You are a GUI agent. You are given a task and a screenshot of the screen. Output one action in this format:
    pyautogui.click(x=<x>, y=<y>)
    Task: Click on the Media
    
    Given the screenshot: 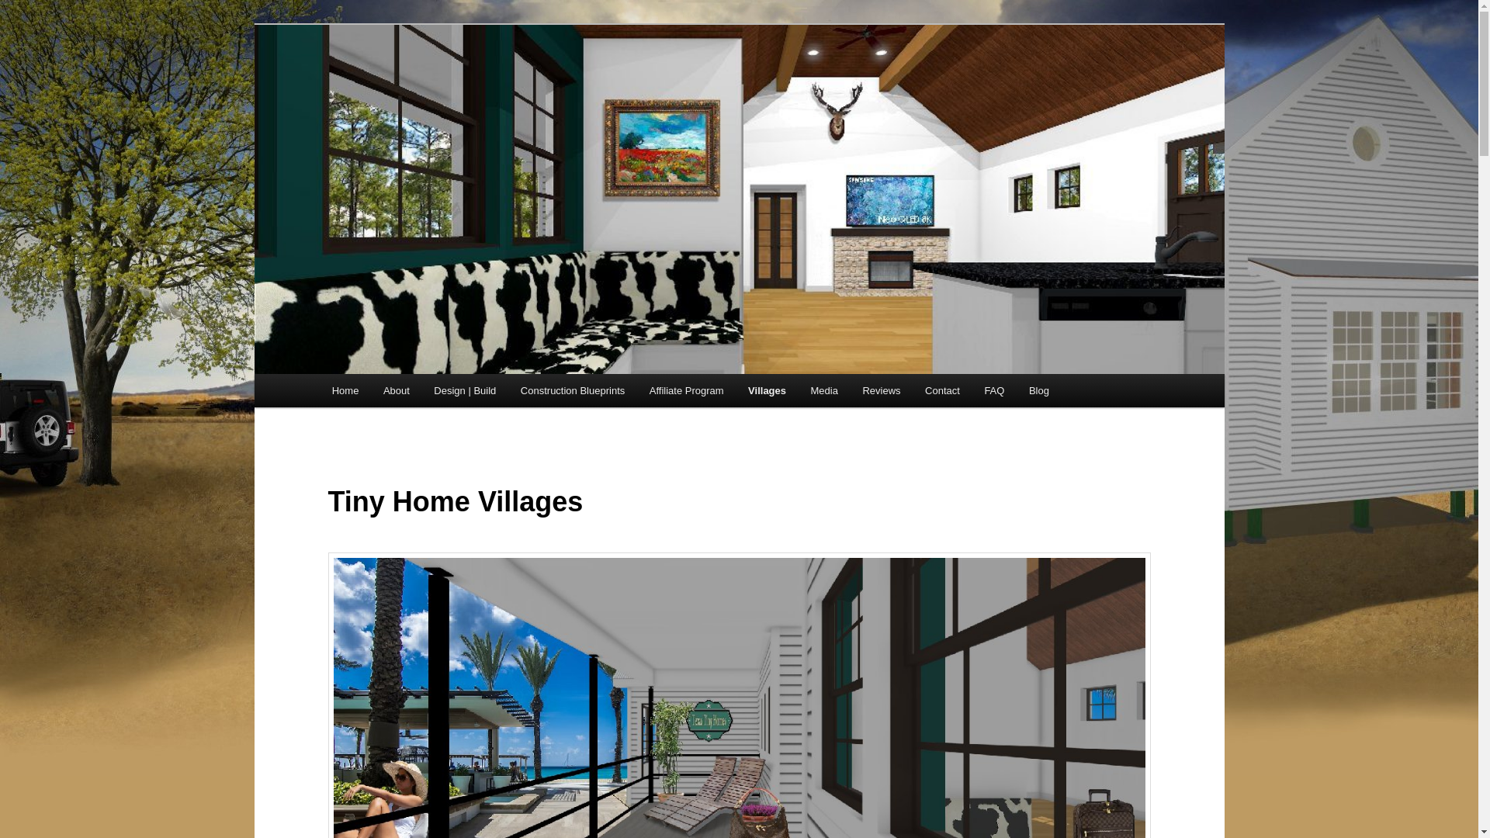 What is the action you would take?
    pyautogui.click(x=824, y=390)
    